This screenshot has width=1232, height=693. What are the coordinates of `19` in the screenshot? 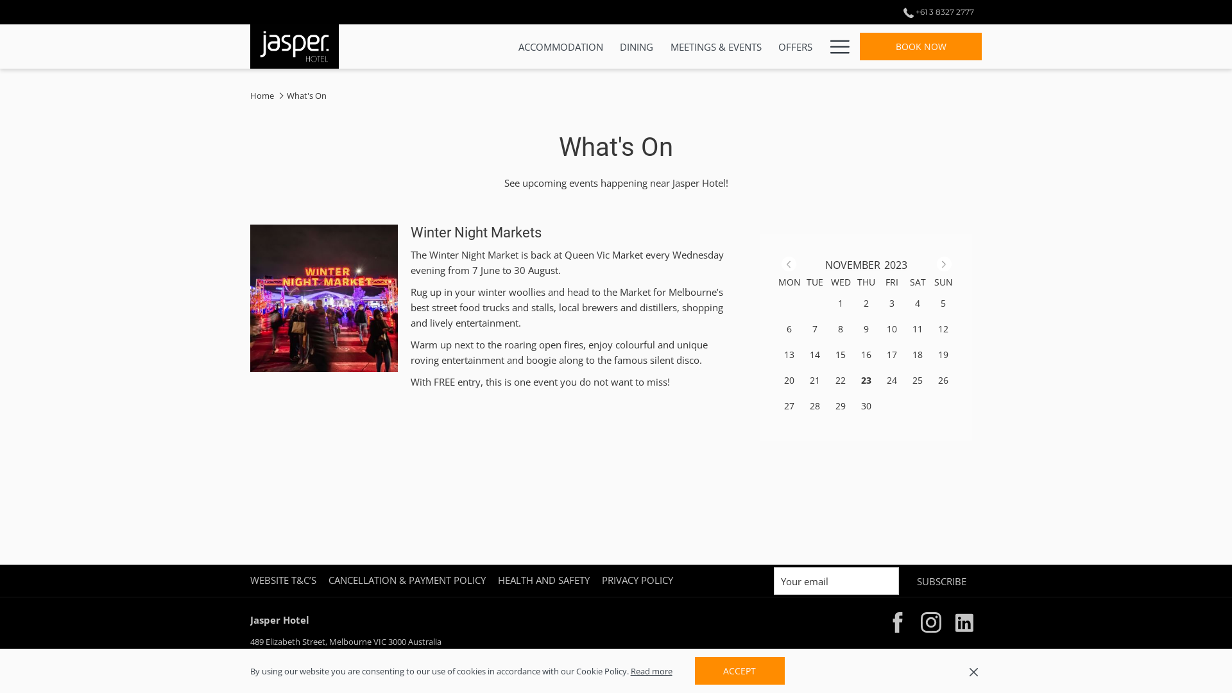 It's located at (943, 354).